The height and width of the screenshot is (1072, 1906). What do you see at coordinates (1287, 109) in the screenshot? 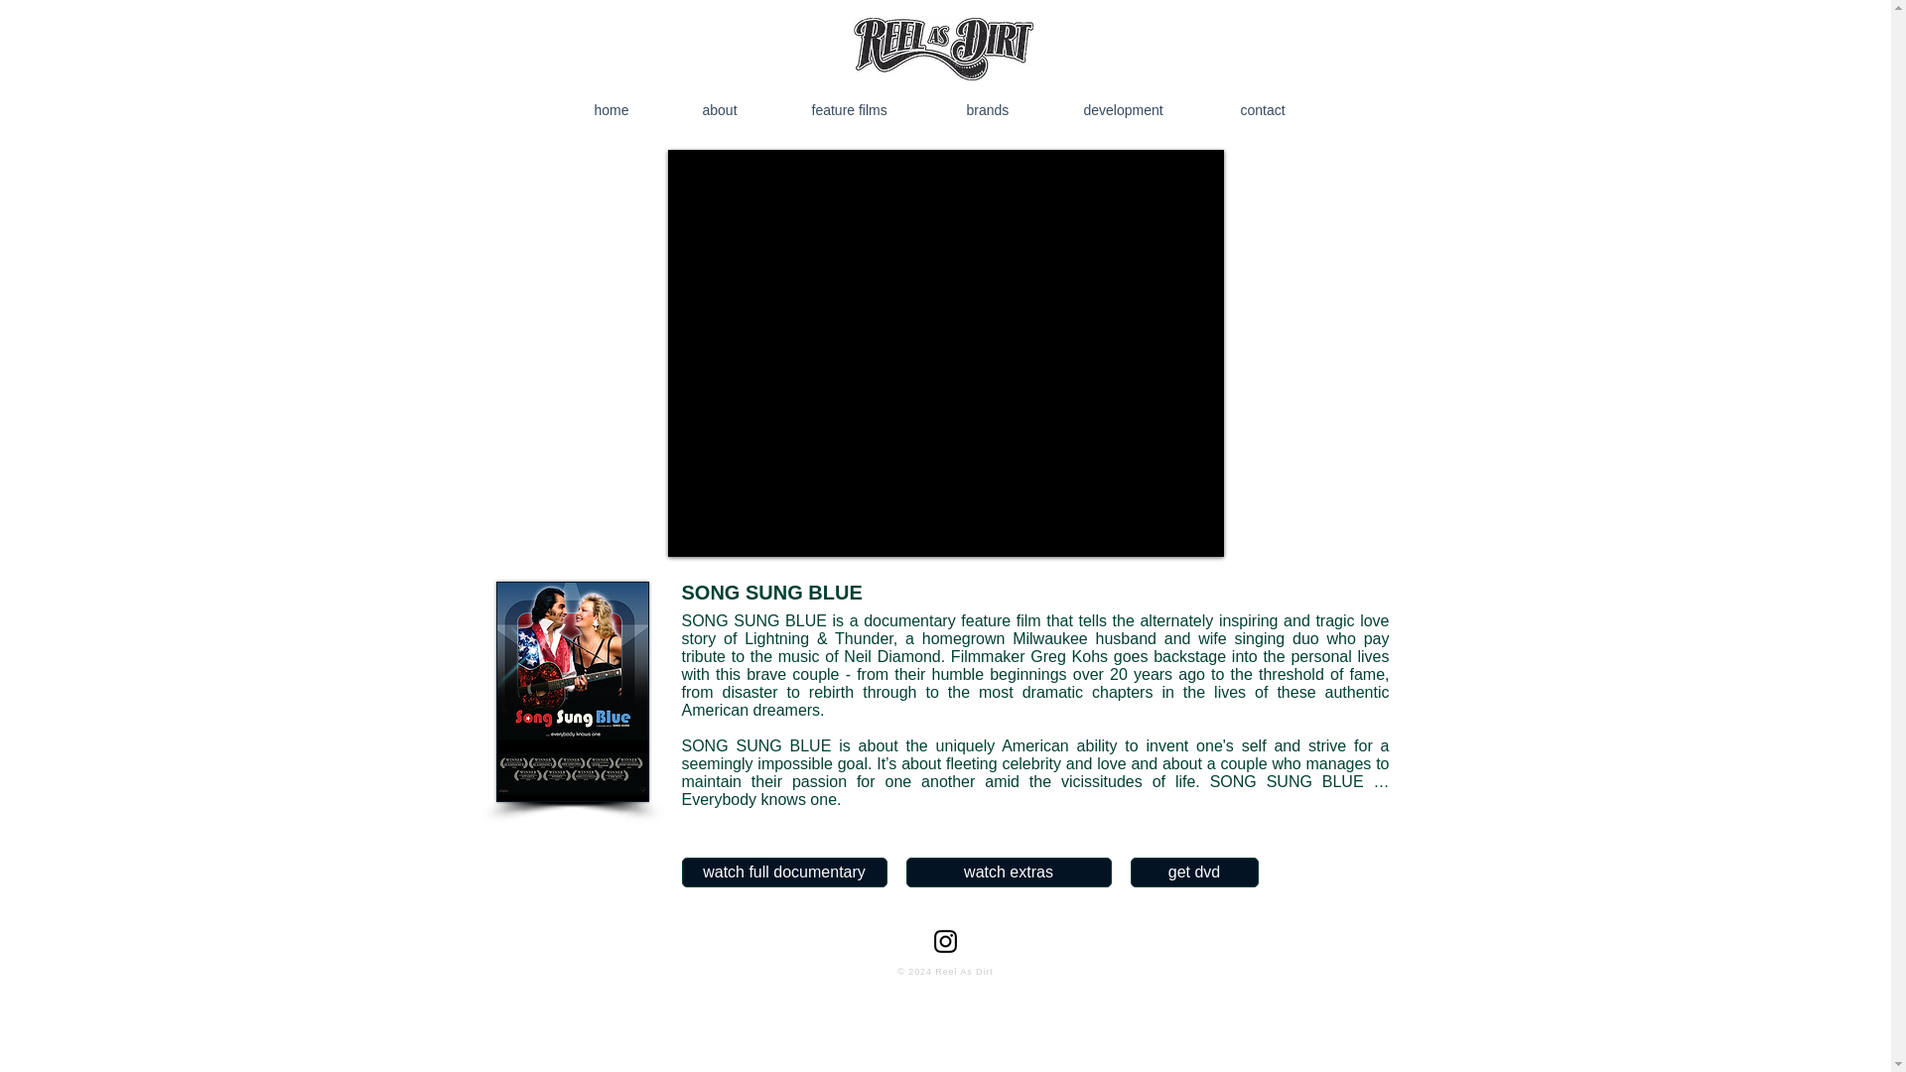
I see `contact` at bounding box center [1287, 109].